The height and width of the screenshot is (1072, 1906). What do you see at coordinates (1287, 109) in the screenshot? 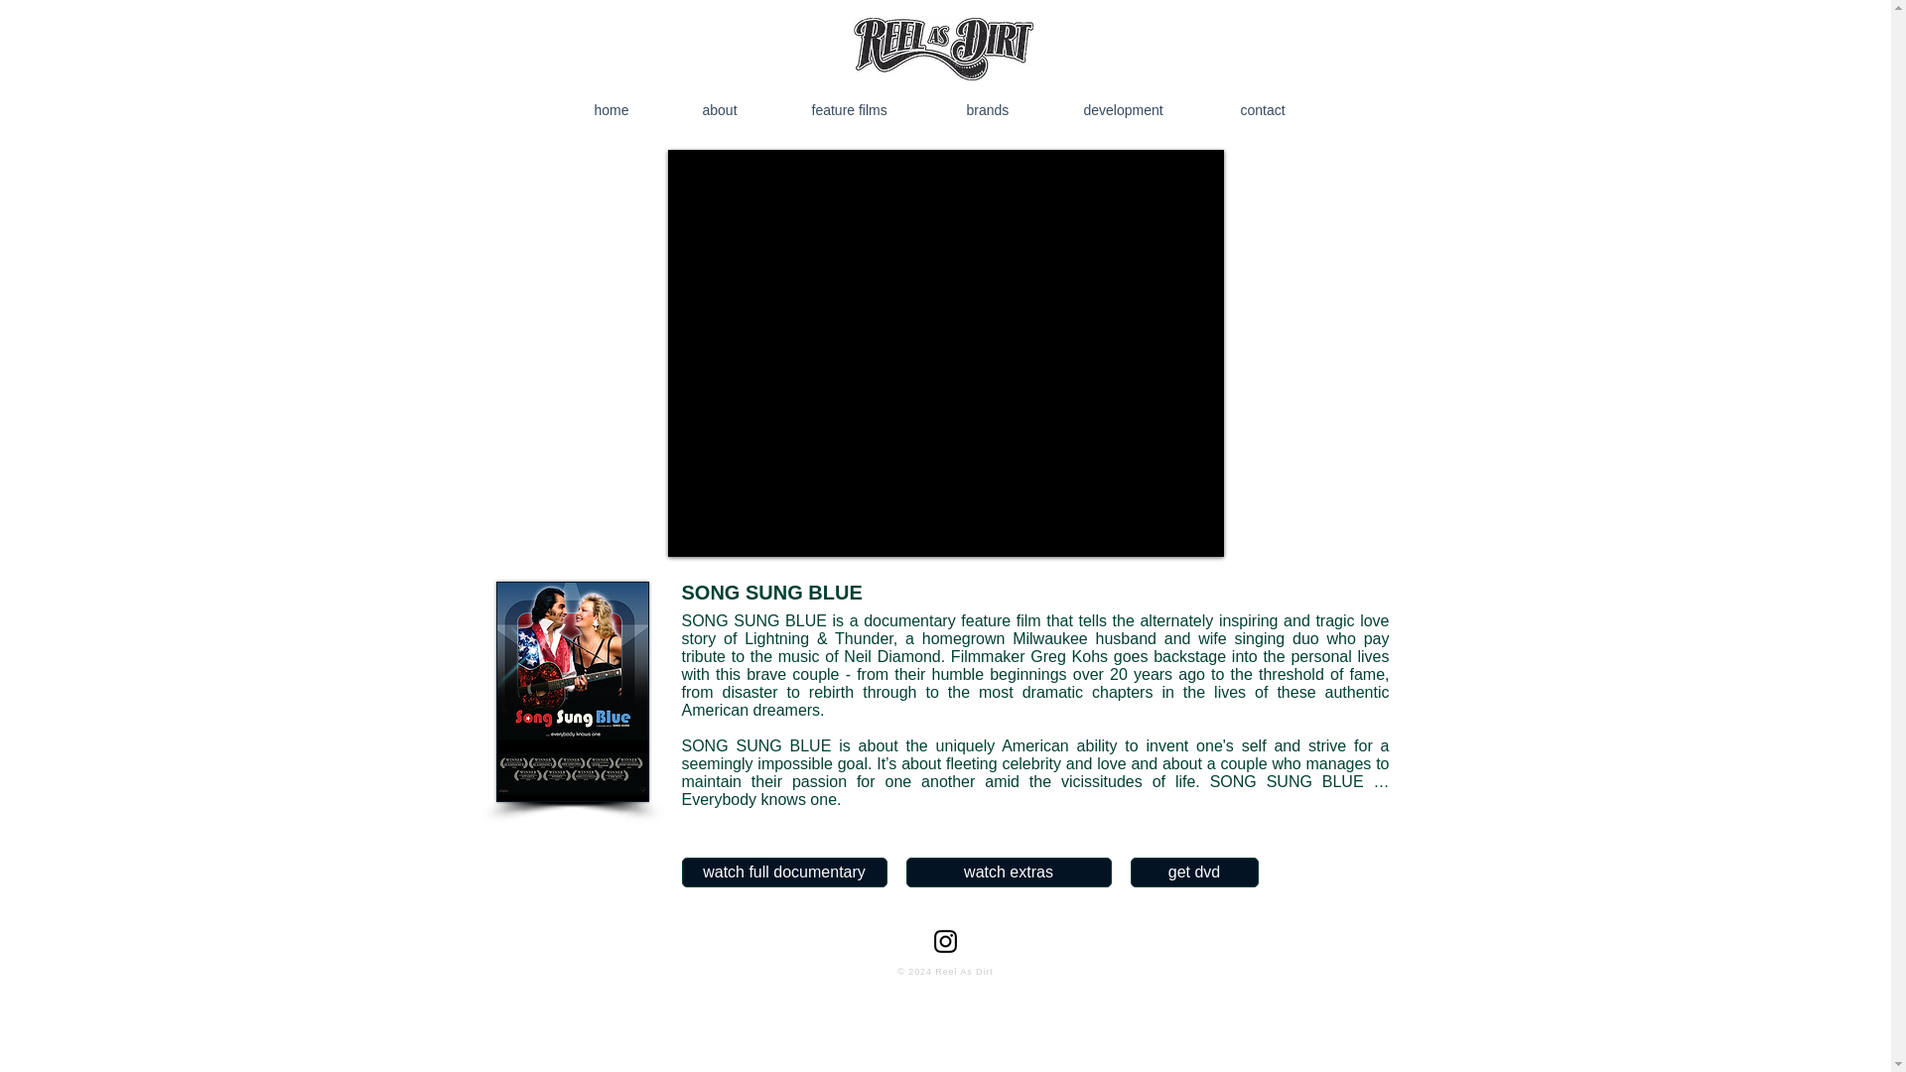
I see `contact` at bounding box center [1287, 109].